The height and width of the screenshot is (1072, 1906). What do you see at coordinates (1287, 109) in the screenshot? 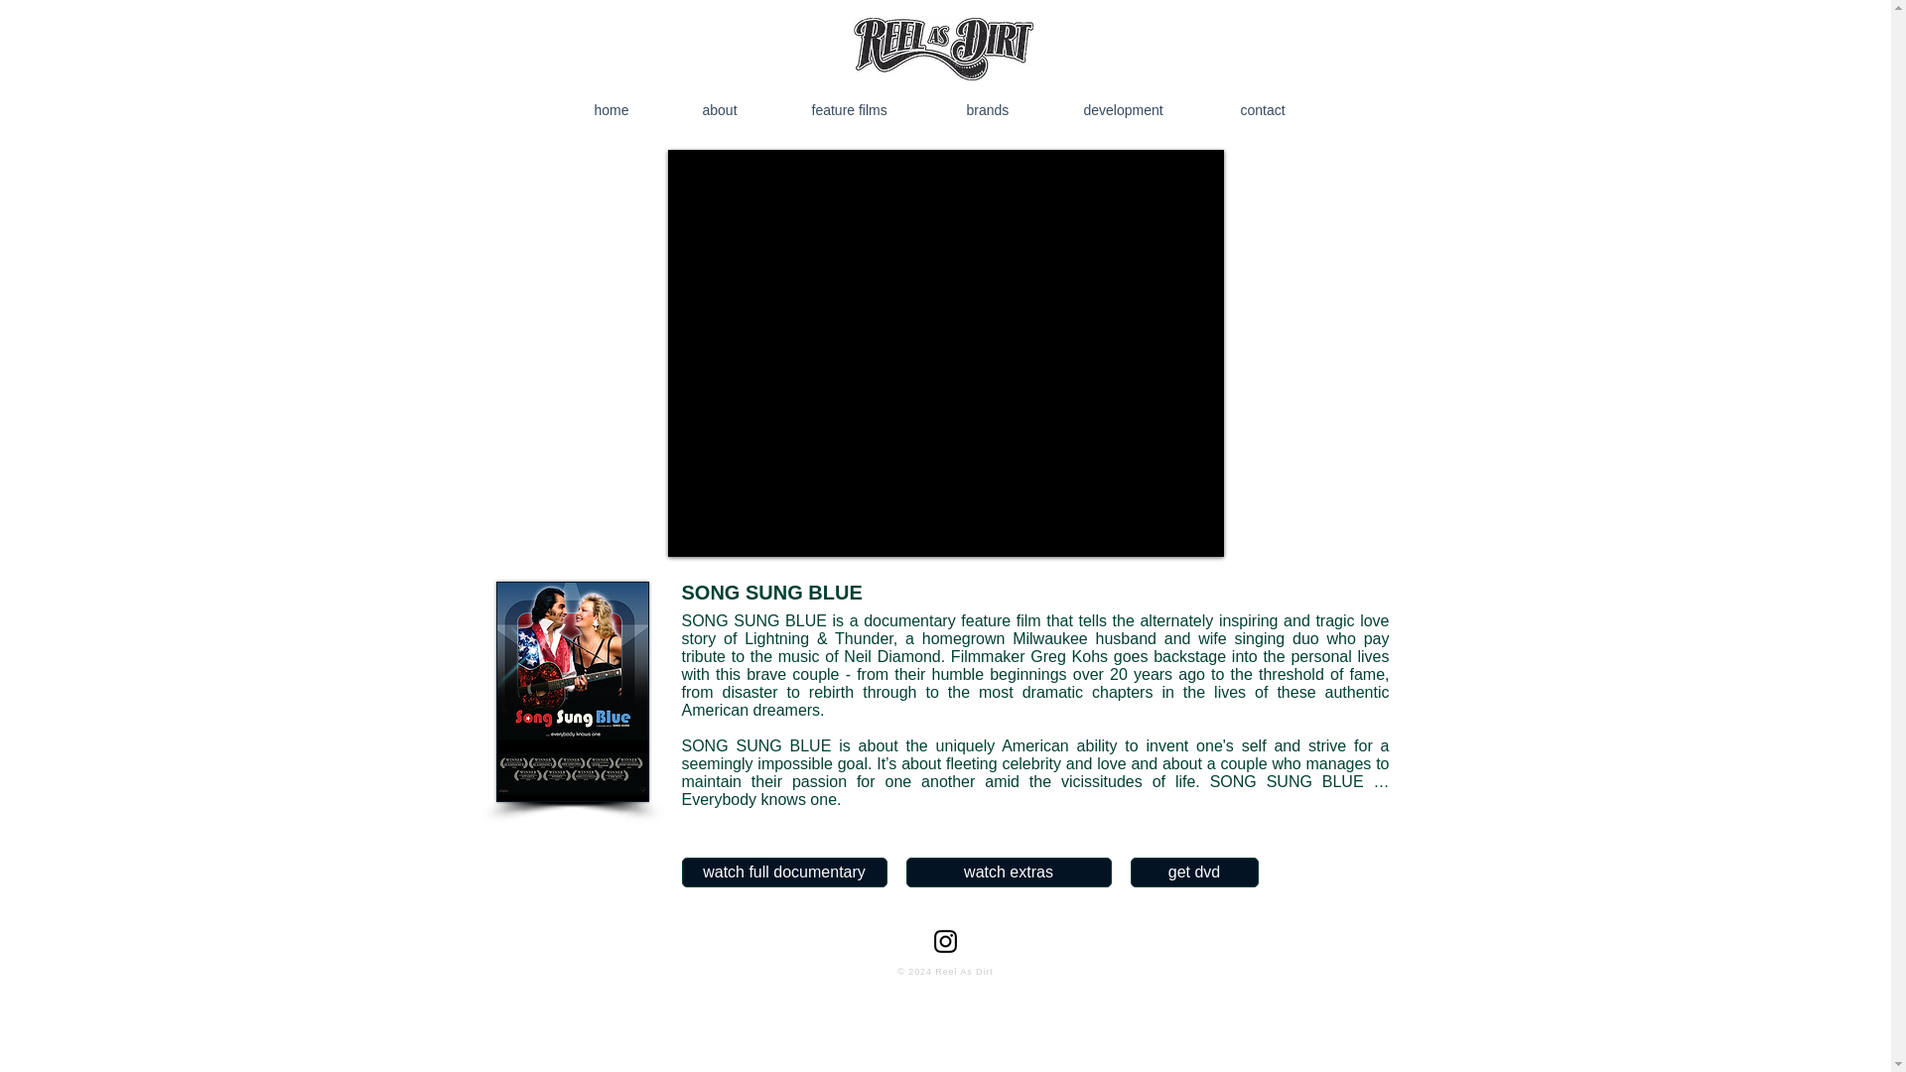
I see `contact` at bounding box center [1287, 109].